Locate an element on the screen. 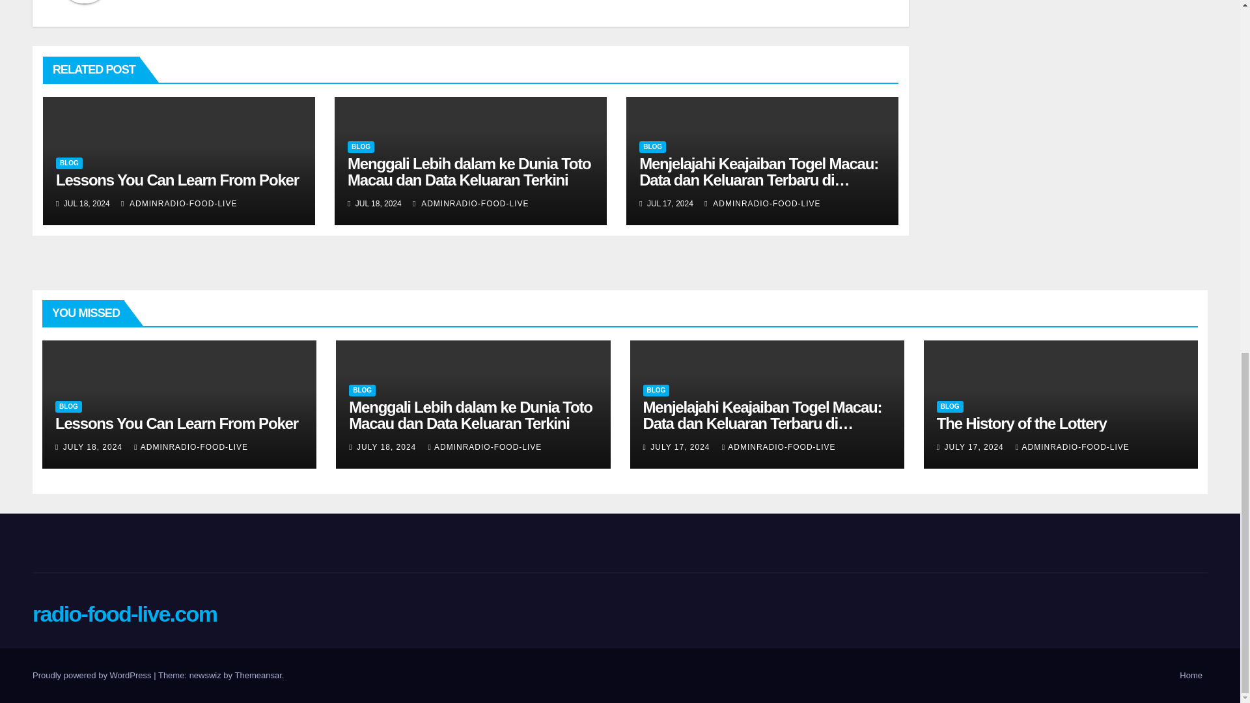 The width and height of the screenshot is (1250, 703). ADMINRADIO-FOOD-LIVE is located at coordinates (179, 203).